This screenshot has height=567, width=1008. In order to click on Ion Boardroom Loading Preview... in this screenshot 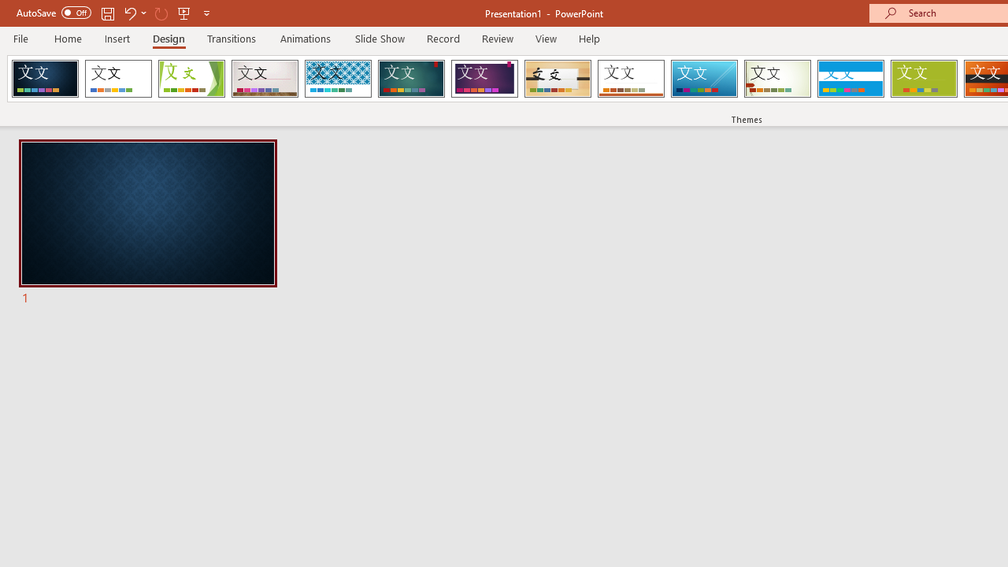, I will do `click(484, 79)`.